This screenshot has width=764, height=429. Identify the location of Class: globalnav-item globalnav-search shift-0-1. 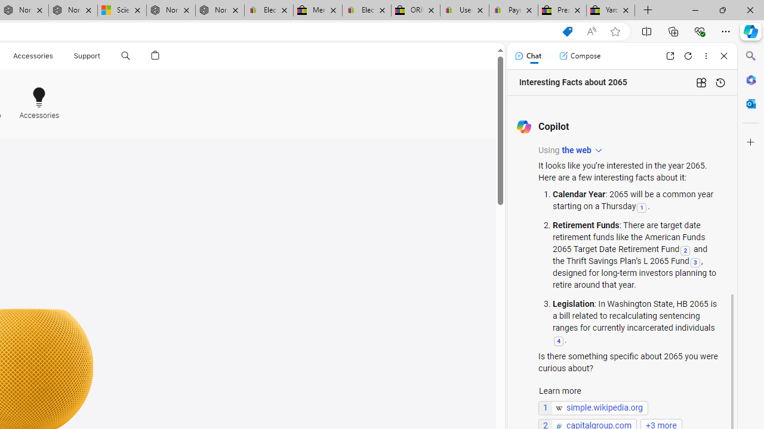
(125, 56).